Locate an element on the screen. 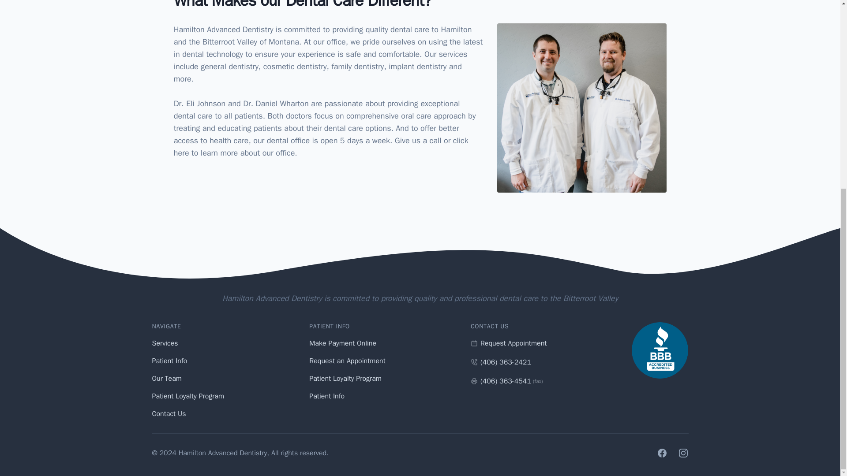  Our Team is located at coordinates (166, 378).